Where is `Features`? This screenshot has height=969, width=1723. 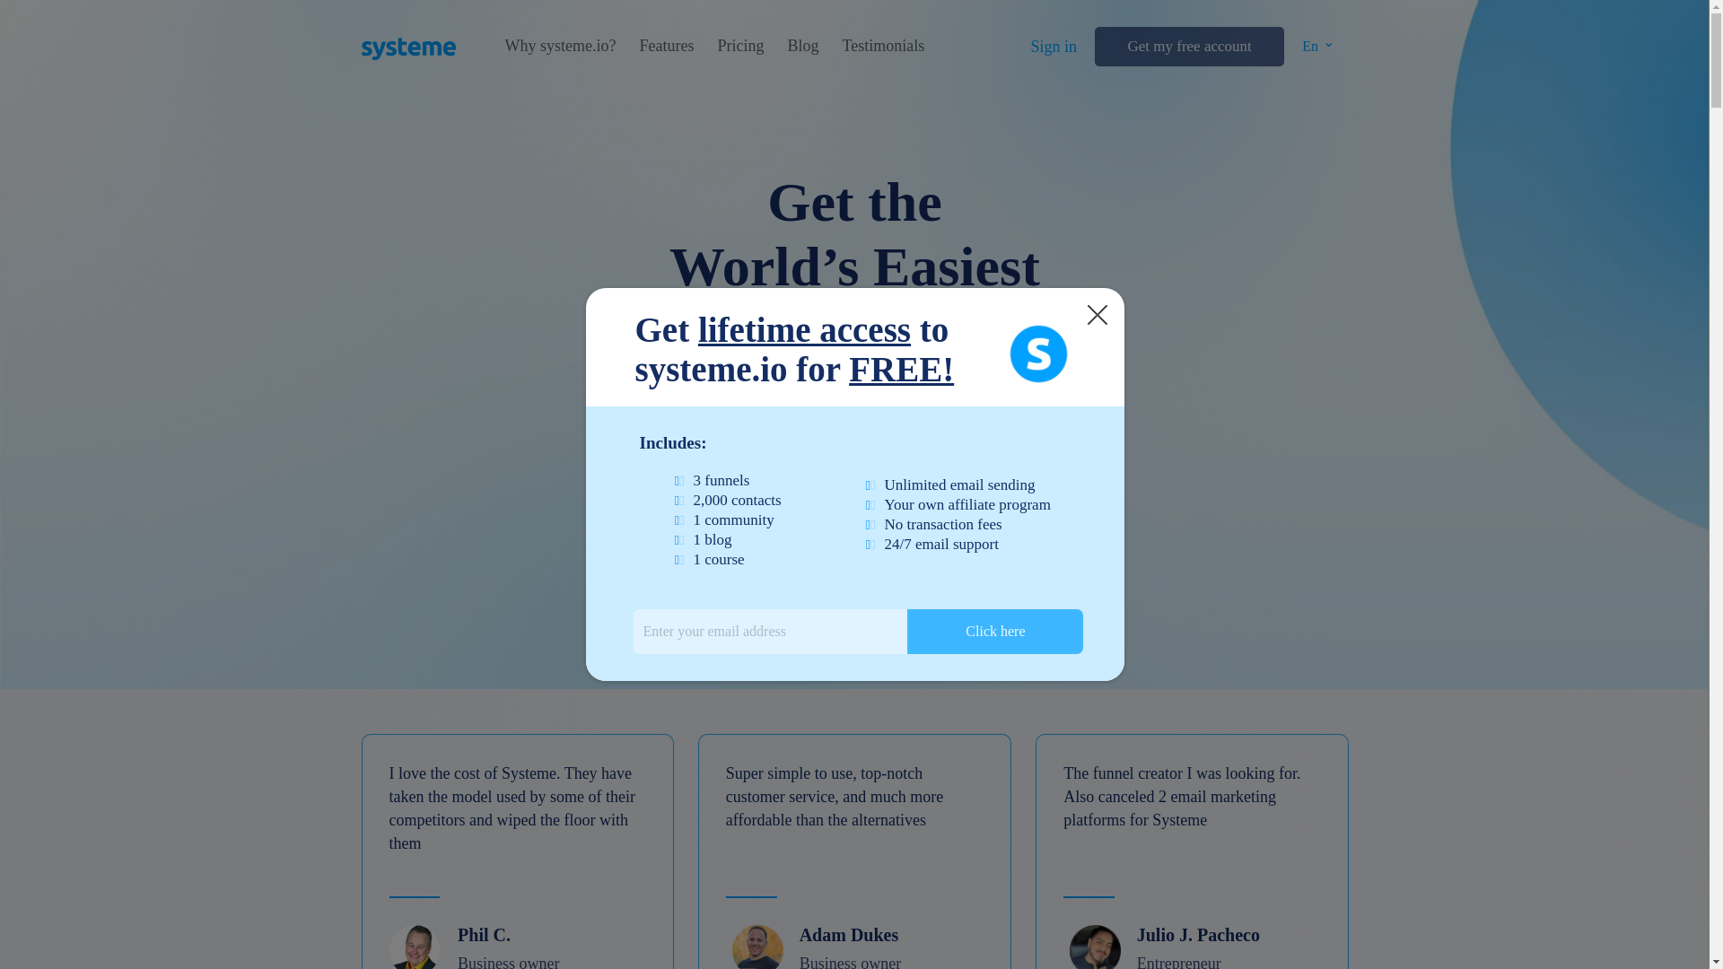
Features is located at coordinates (666, 46).